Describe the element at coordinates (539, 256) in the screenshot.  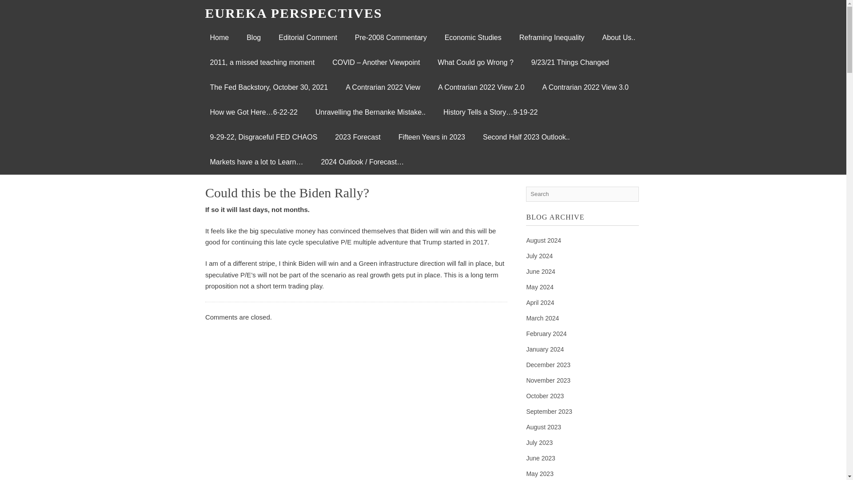
I see `July 2024` at that location.